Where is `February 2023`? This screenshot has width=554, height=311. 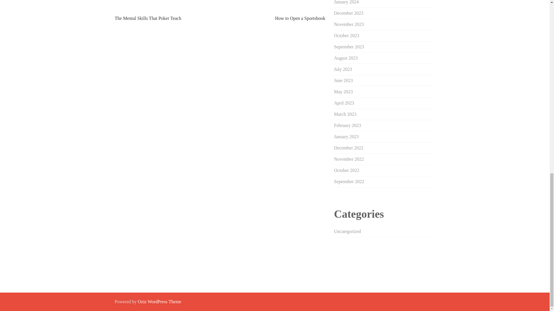
February 2023 is located at coordinates (347, 125).